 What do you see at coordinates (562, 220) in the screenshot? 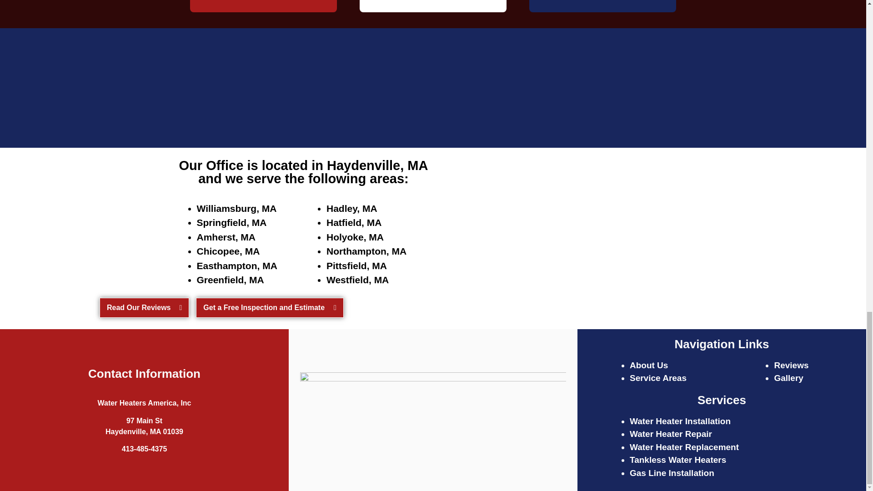
I see `Haydenvilla, MA` at bounding box center [562, 220].